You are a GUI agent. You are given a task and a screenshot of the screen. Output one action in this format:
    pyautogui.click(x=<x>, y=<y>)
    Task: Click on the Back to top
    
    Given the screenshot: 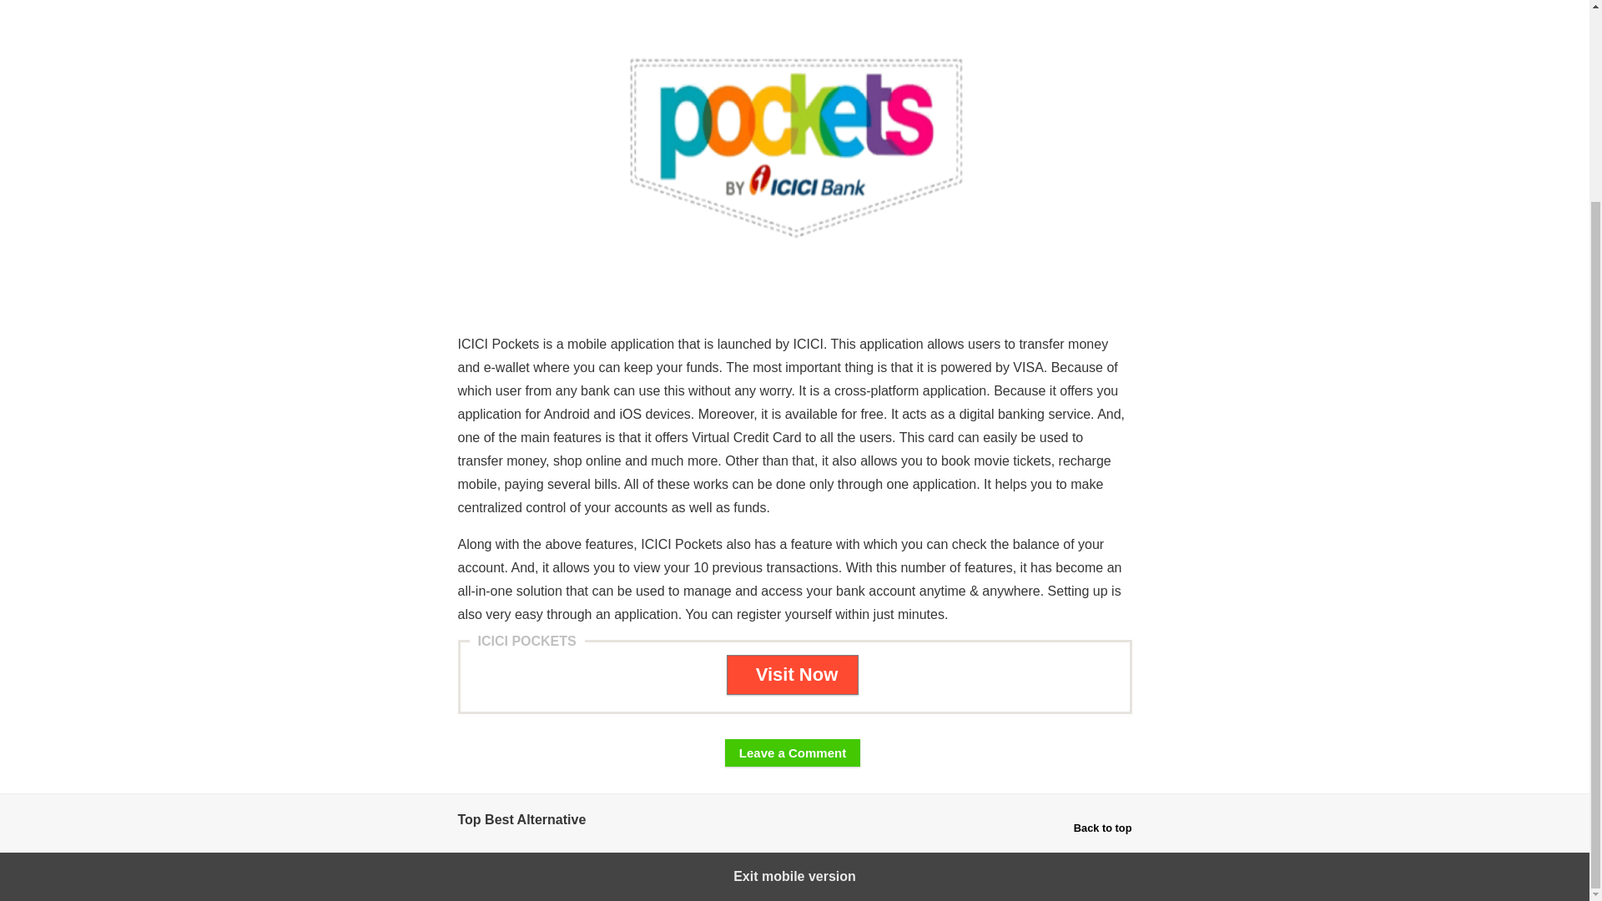 What is the action you would take?
    pyautogui.click(x=1103, y=828)
    